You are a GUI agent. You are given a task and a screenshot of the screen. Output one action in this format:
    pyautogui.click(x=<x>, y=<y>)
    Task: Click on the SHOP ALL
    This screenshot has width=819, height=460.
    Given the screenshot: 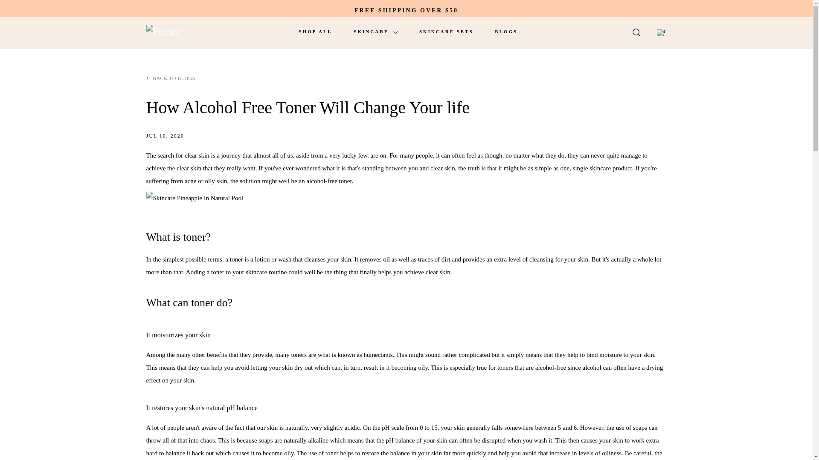 What is the action you would take?
    pyautogui.click(x=316, y=32)
    